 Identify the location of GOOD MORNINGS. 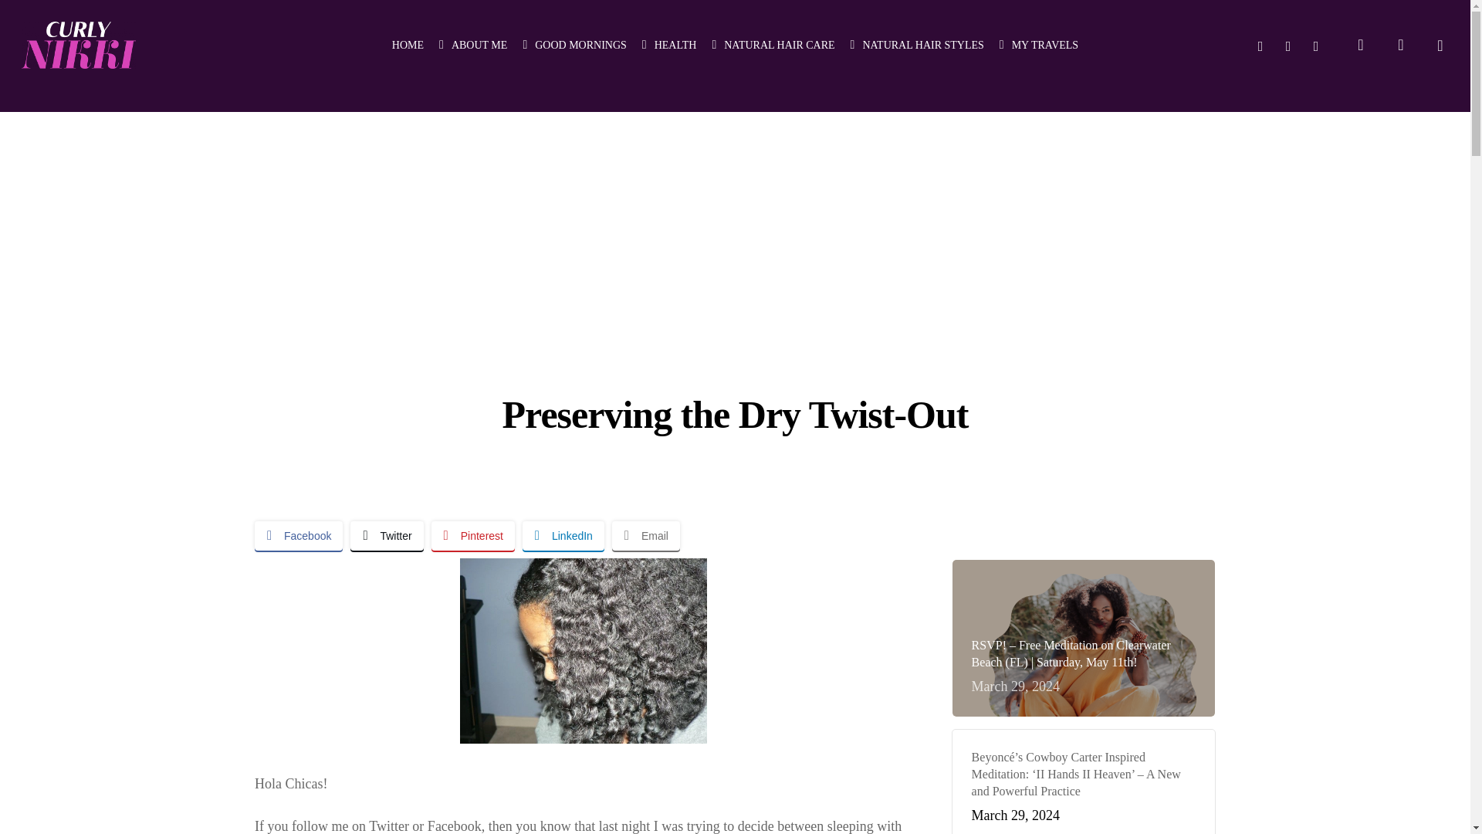
(574, 45).